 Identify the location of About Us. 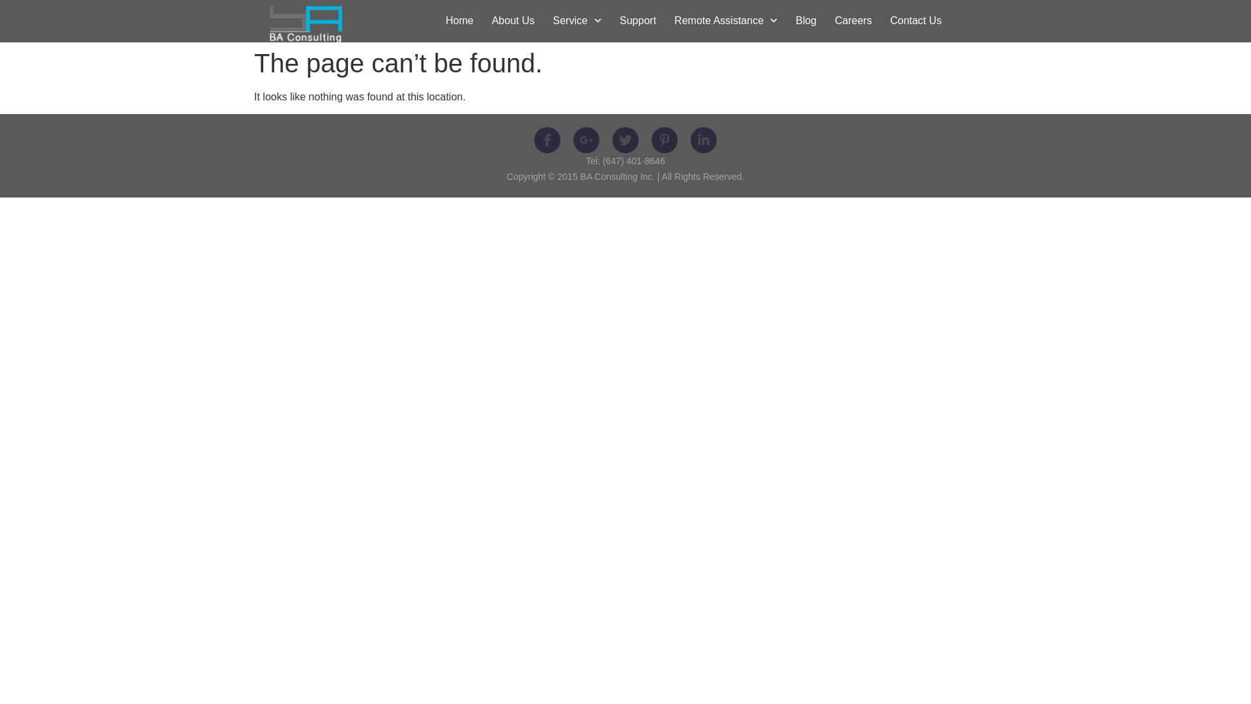
(513, 21).